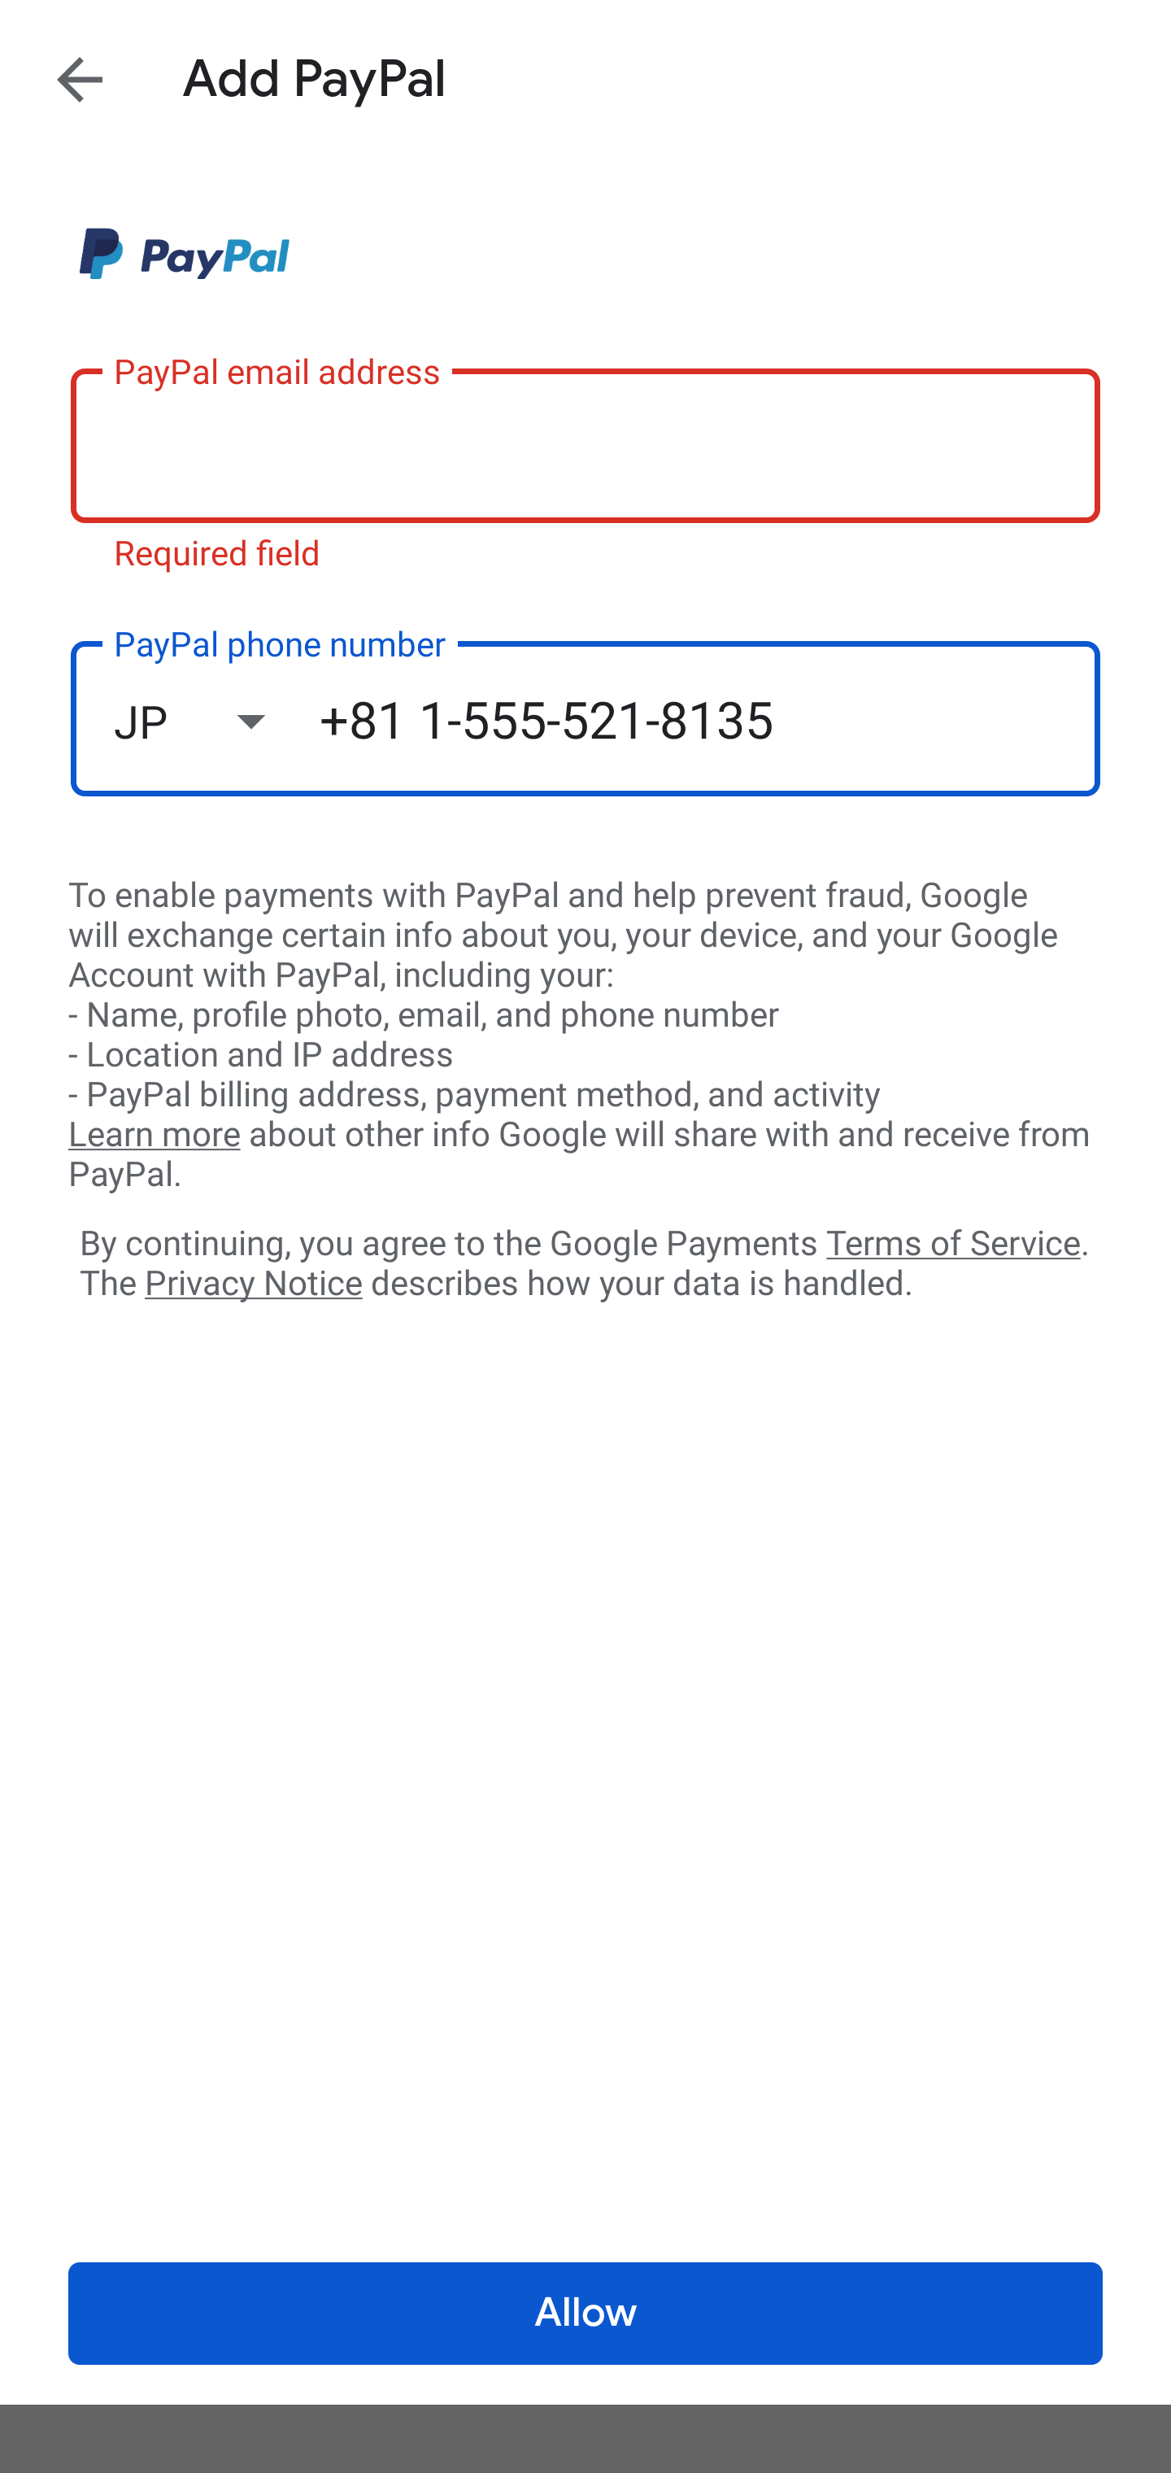  What do you see at coordinates (216, 721) in the screenshot?
I see `JP` at bounding box center [216, 721].